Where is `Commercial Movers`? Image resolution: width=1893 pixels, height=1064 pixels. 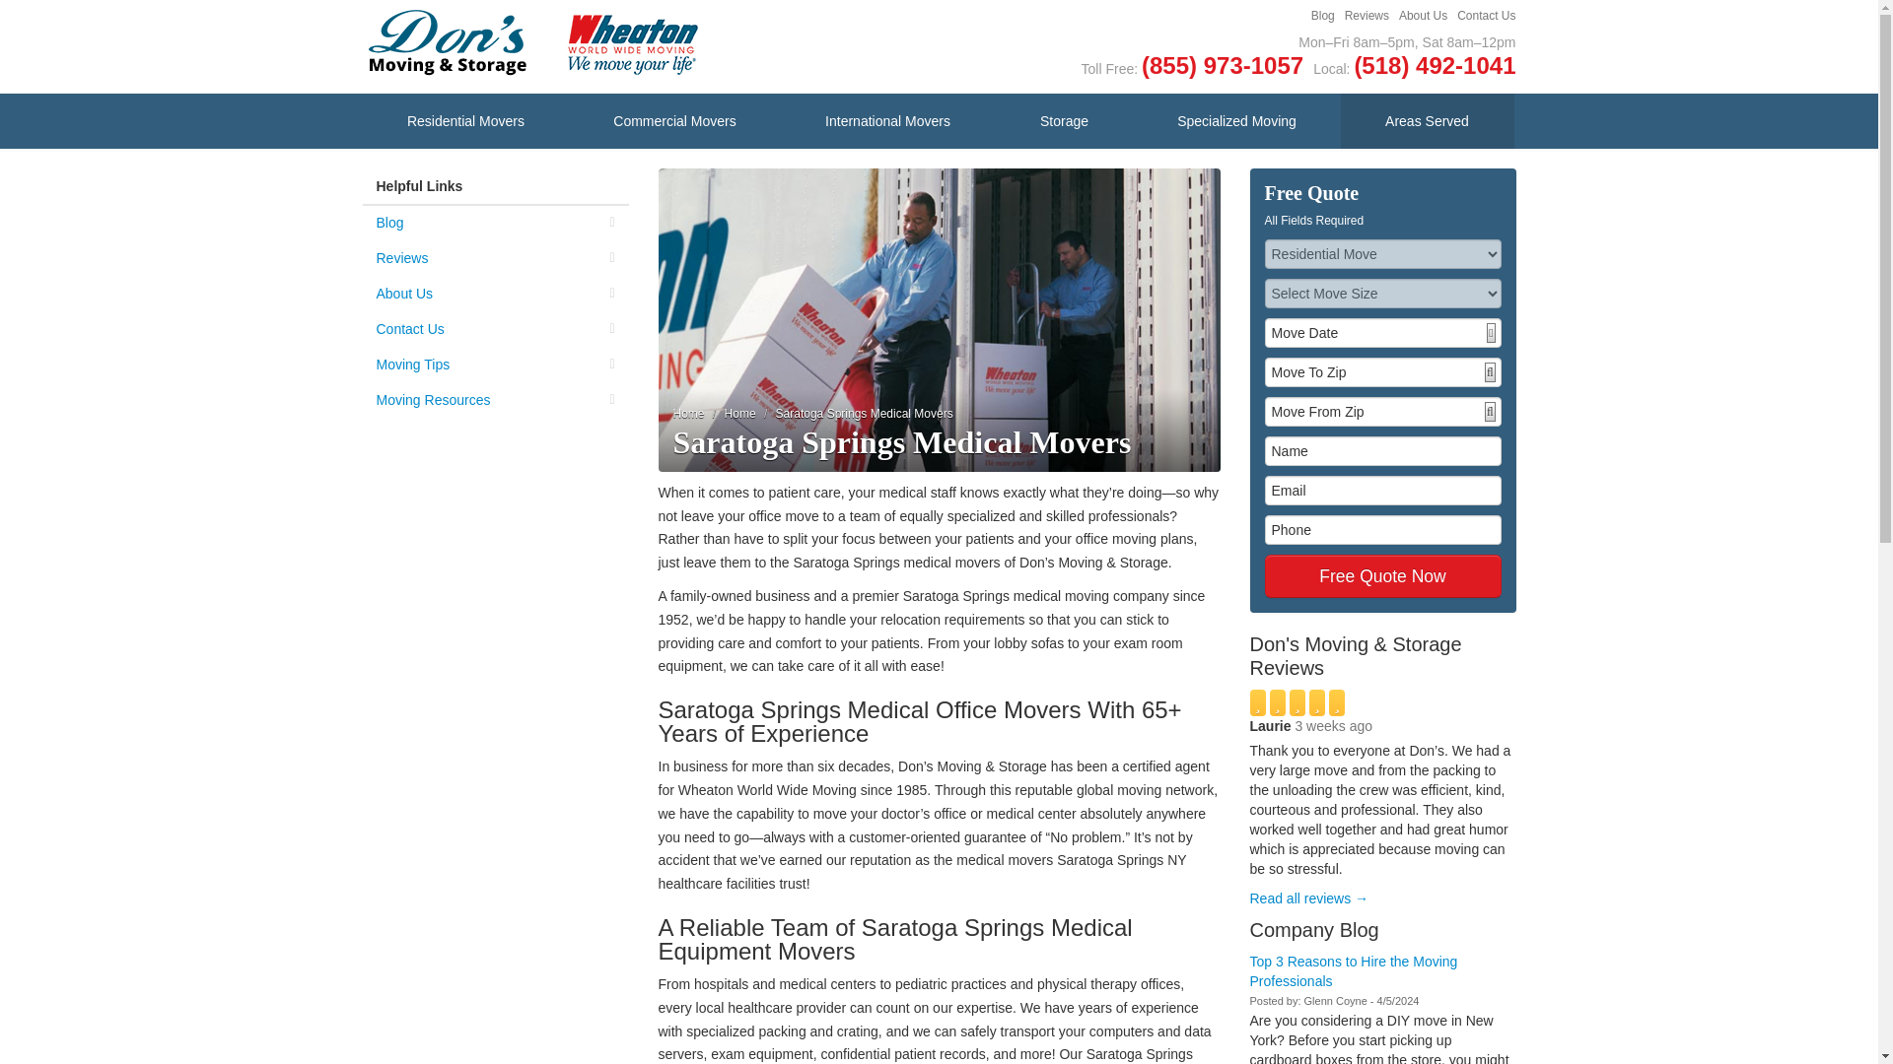
Commercial Movers is located at coordinates (674, 121).